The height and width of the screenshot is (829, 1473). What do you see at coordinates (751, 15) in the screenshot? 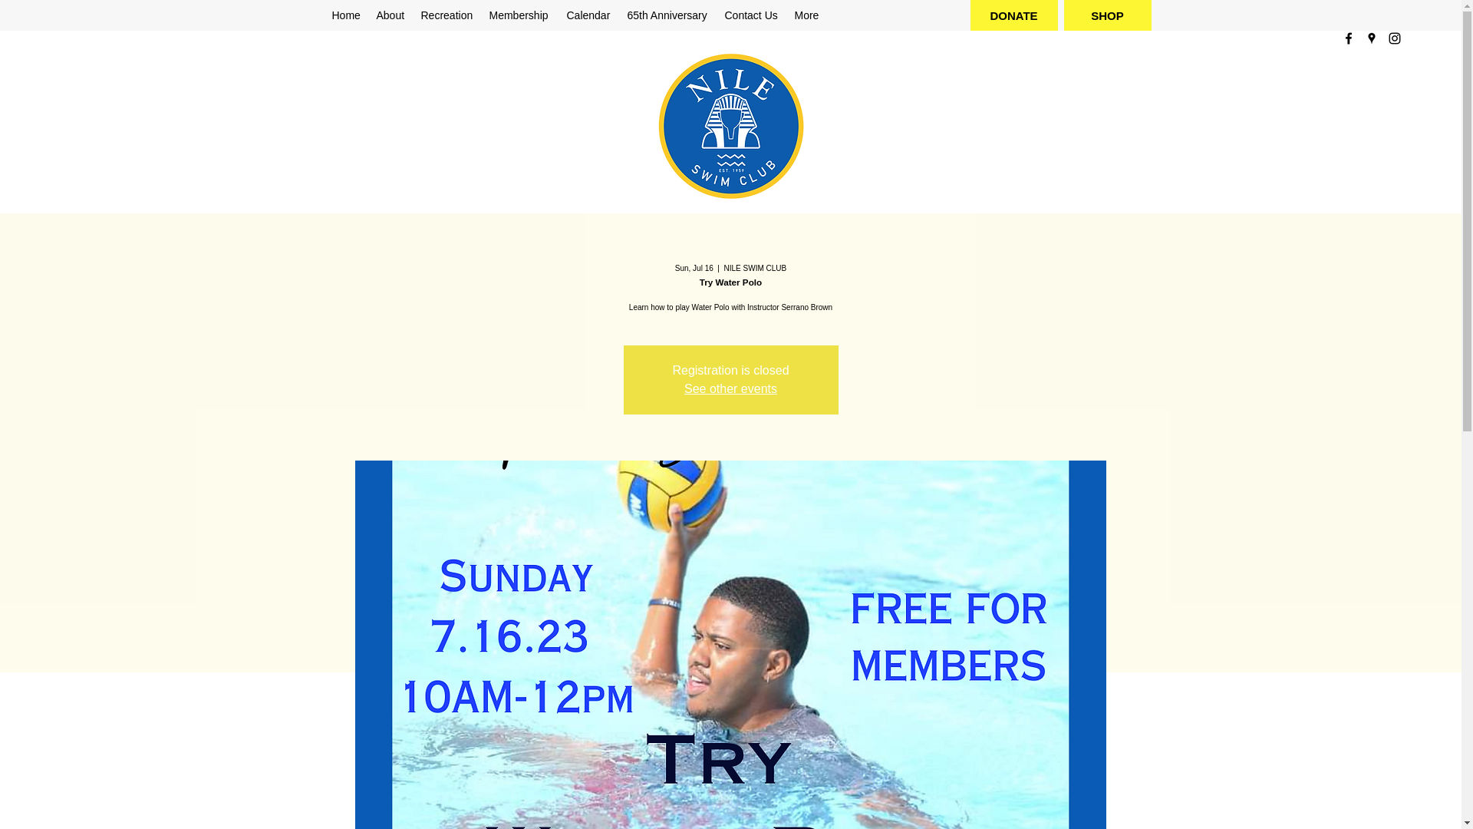
I see `Contact Us` at bounding box center [751, 15].